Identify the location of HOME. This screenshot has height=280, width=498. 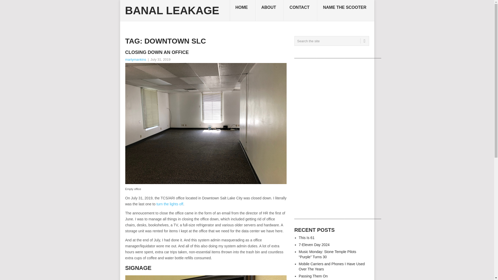
(243, 11).